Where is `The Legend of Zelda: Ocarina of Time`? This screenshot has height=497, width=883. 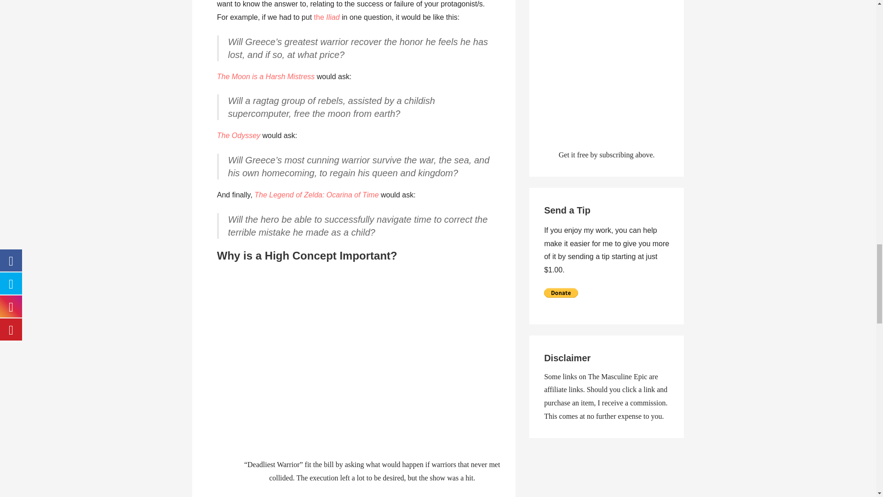 The Legend of Zelda: Ocarina of Time is located at coordinates (316, 195).